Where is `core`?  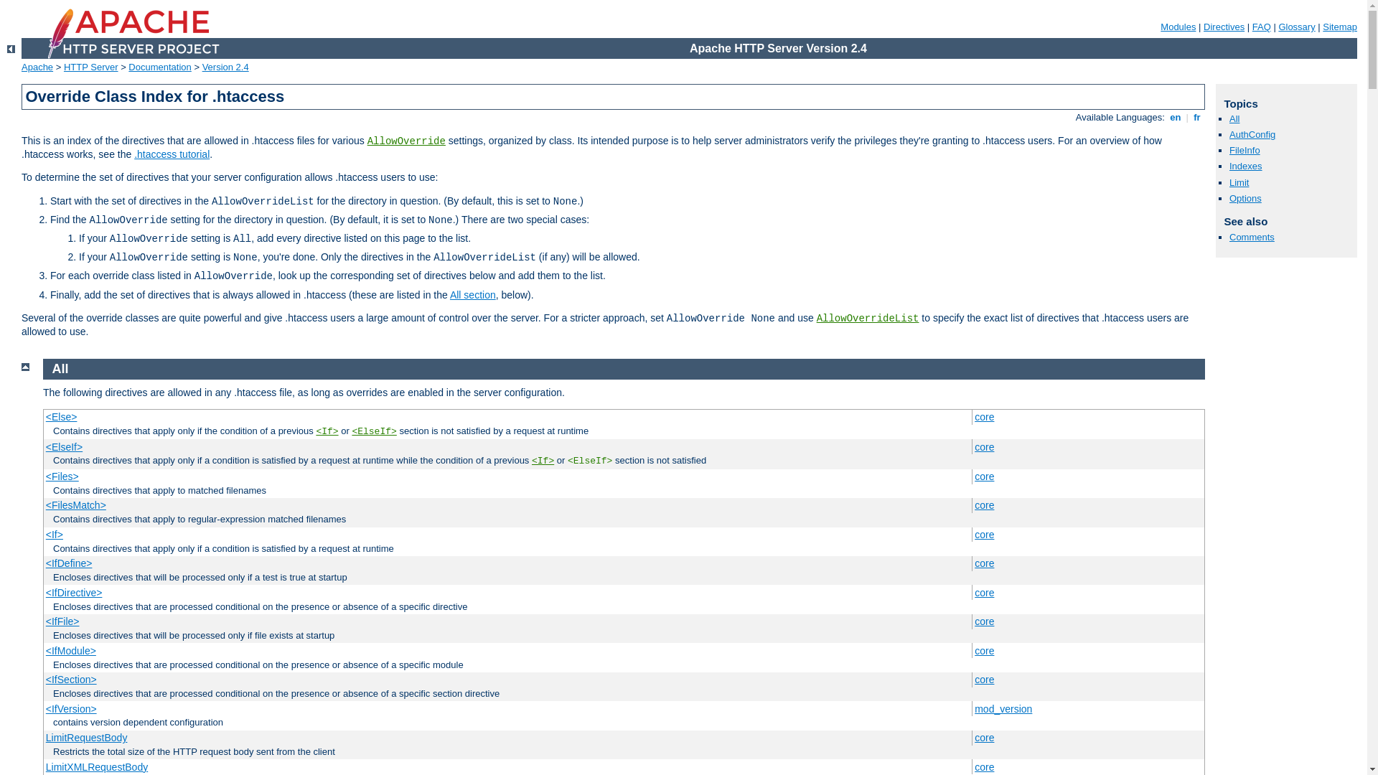
core is located at coordinates (985, 621).